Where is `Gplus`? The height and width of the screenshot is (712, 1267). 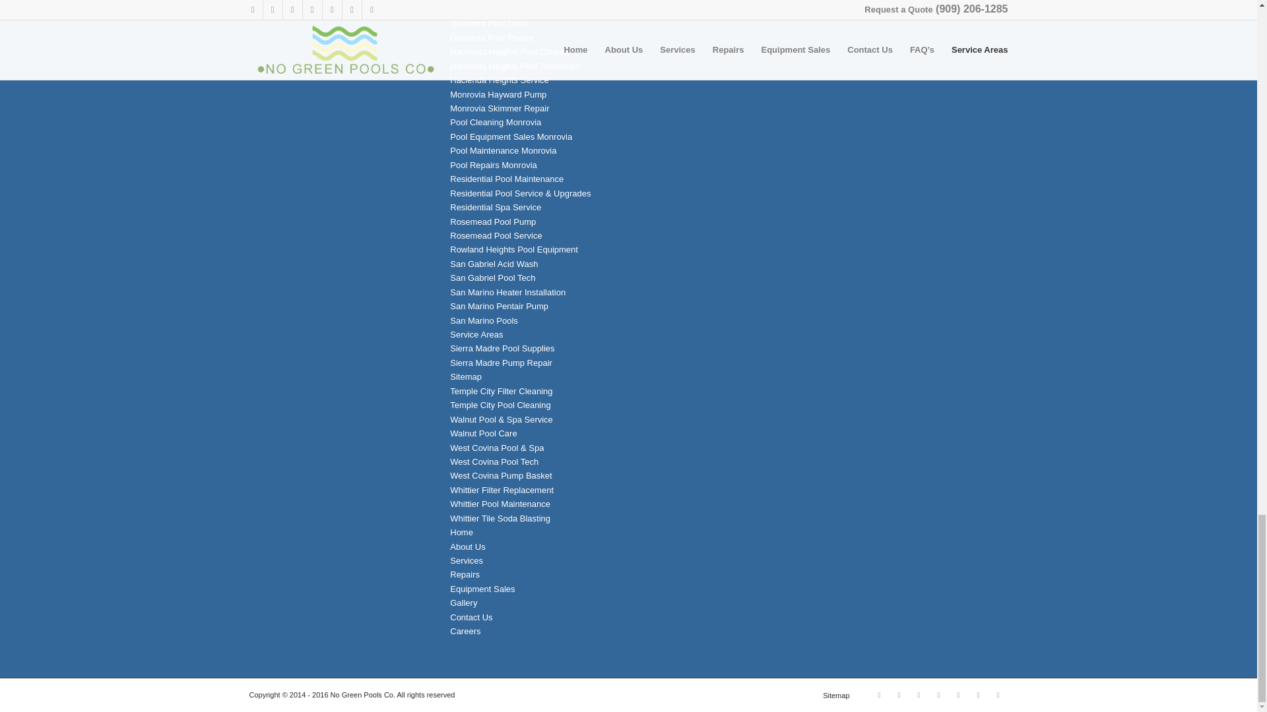
Gplus is located at coordinates (919, 695).